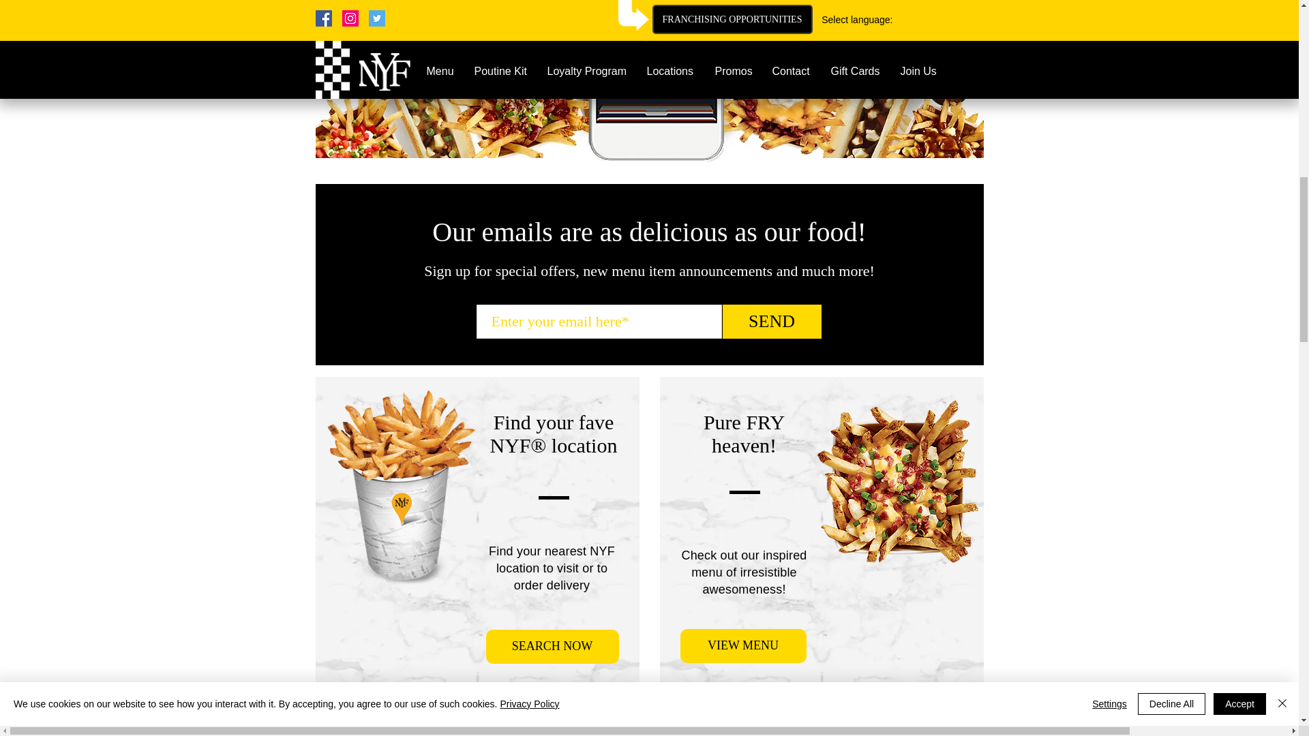 This screenshot has width=1309, height=736. What do you see at coordinates (772, 322) in the screenshot?
I see `SEND` at bounding box center [772, 322].